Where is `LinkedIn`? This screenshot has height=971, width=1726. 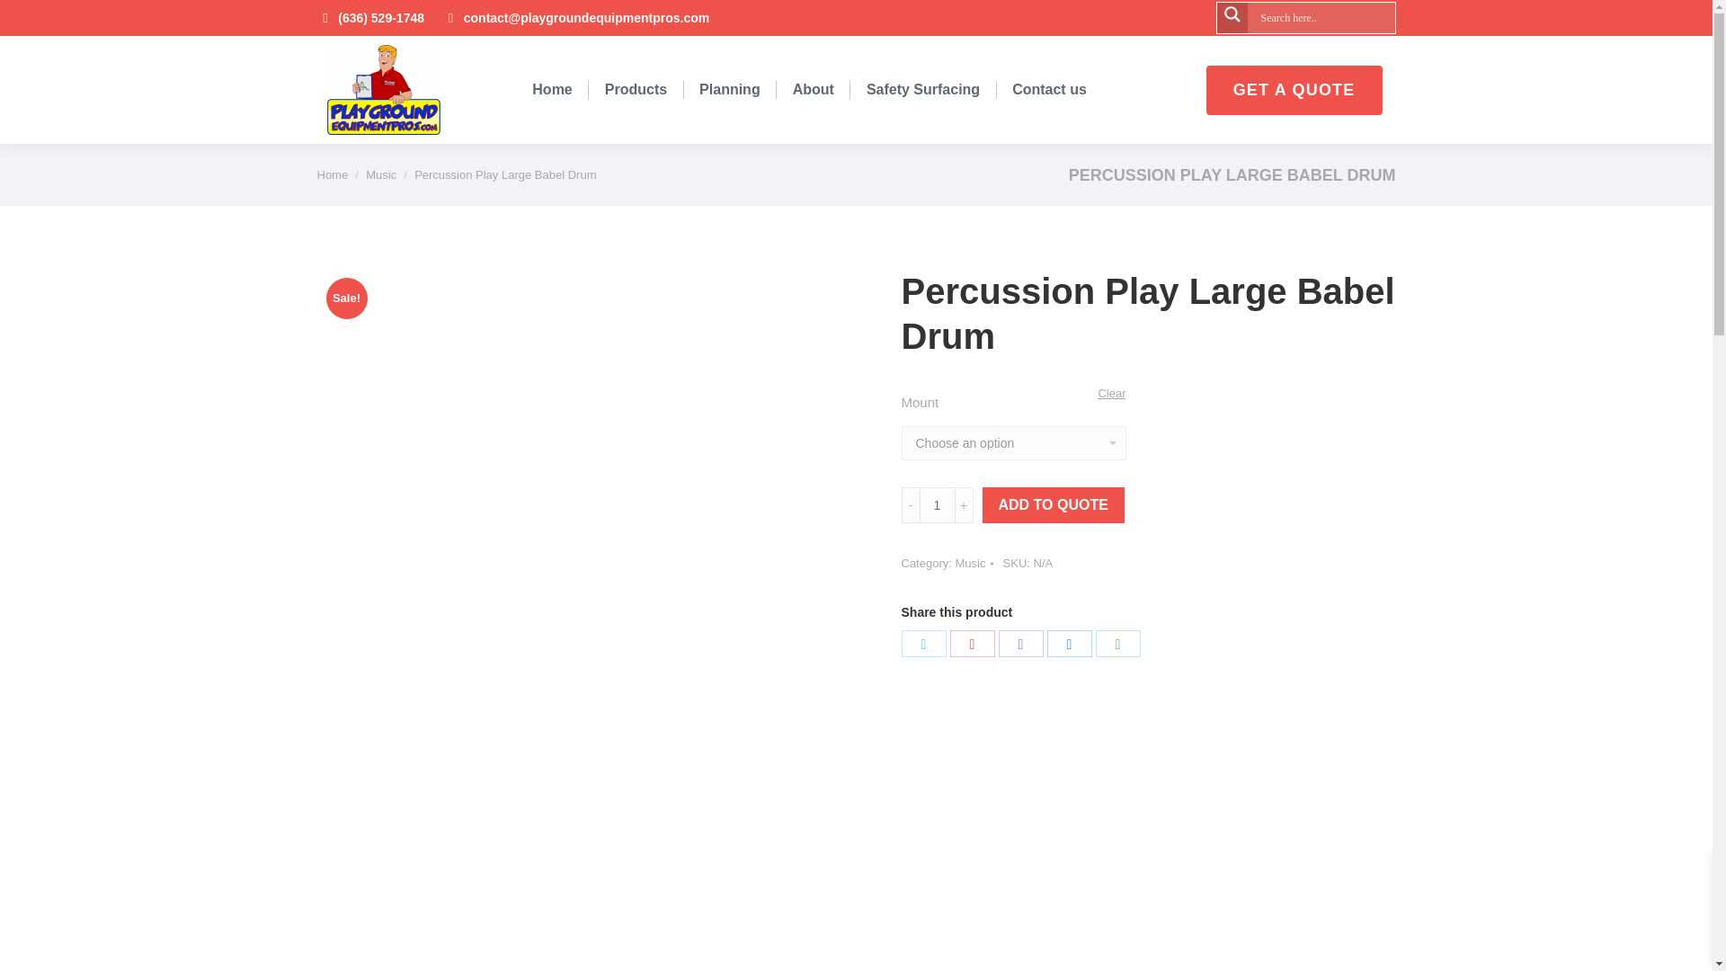 LinkedIn is located at coordinates (1068, 642).